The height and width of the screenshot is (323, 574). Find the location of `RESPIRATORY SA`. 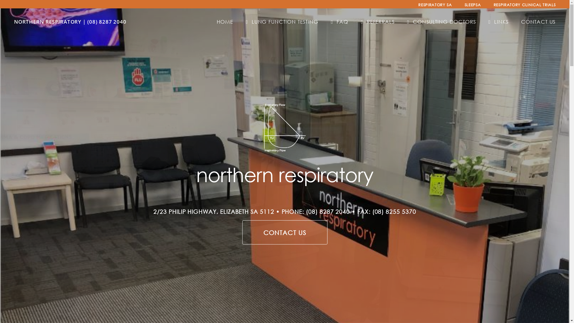

RESPIRATORY SA is located at coordinates (435, 5).